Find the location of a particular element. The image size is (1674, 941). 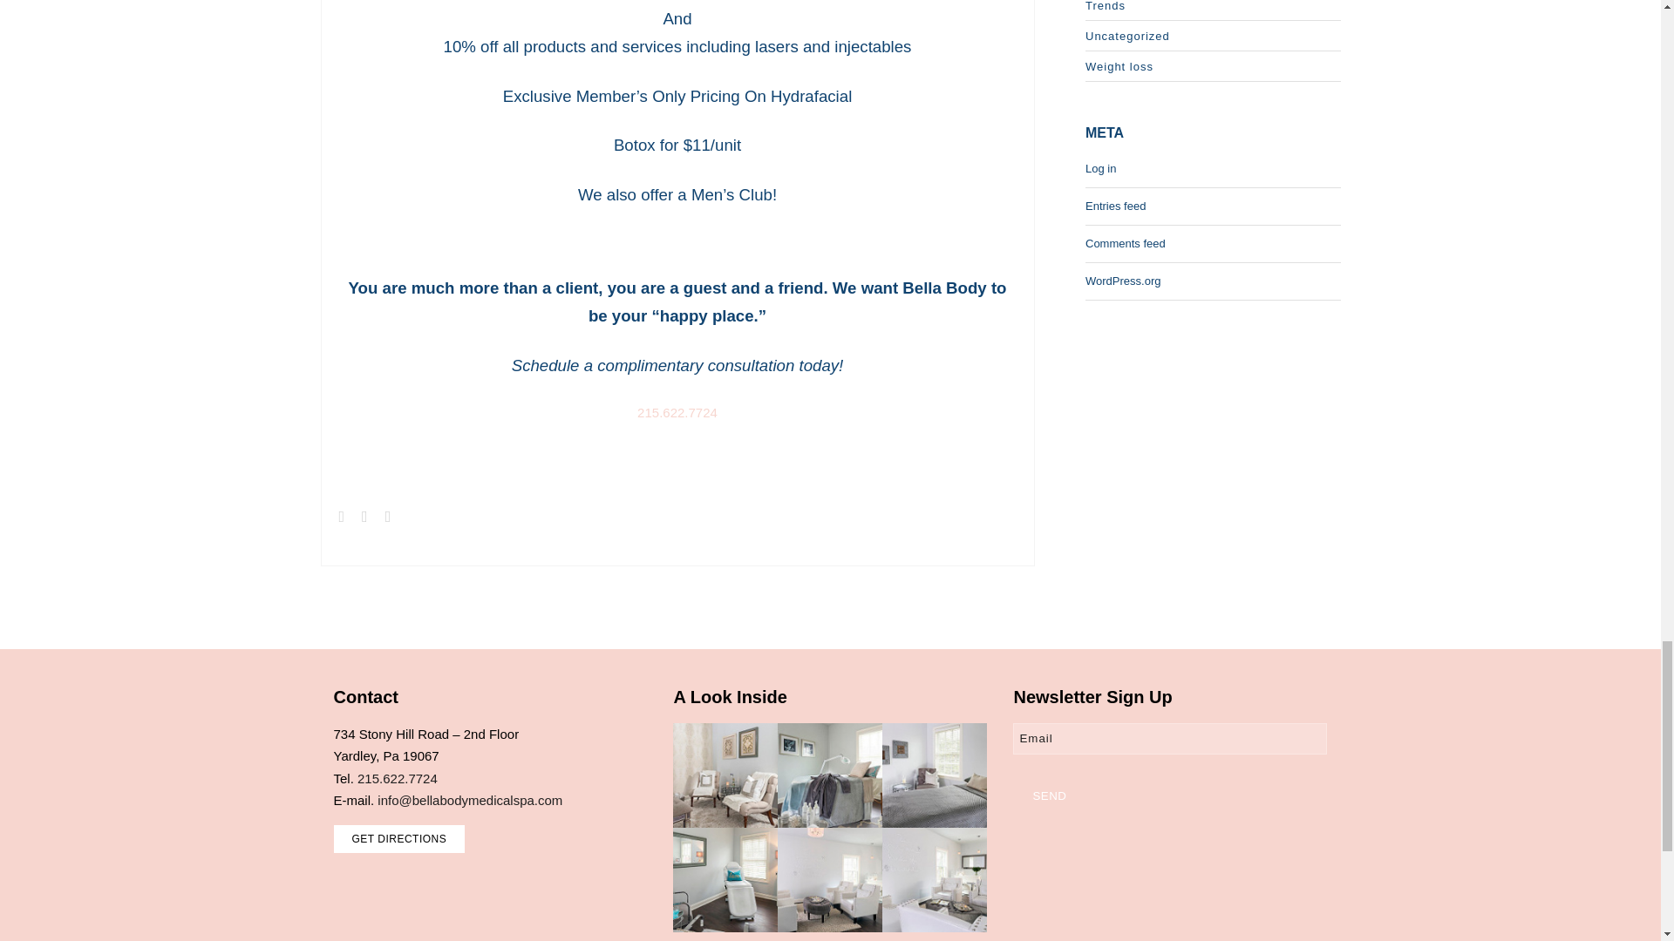

Send is located at coordinates (1048, 795).